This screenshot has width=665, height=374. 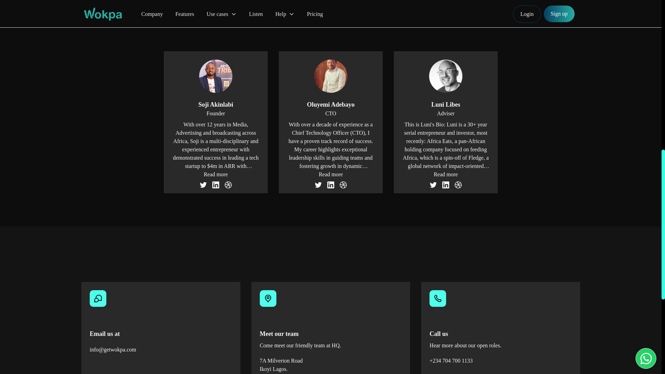 What do you see at coordinates (215, 175) in the screenshot?
I see `Read more` at bounding box center [215, 175].